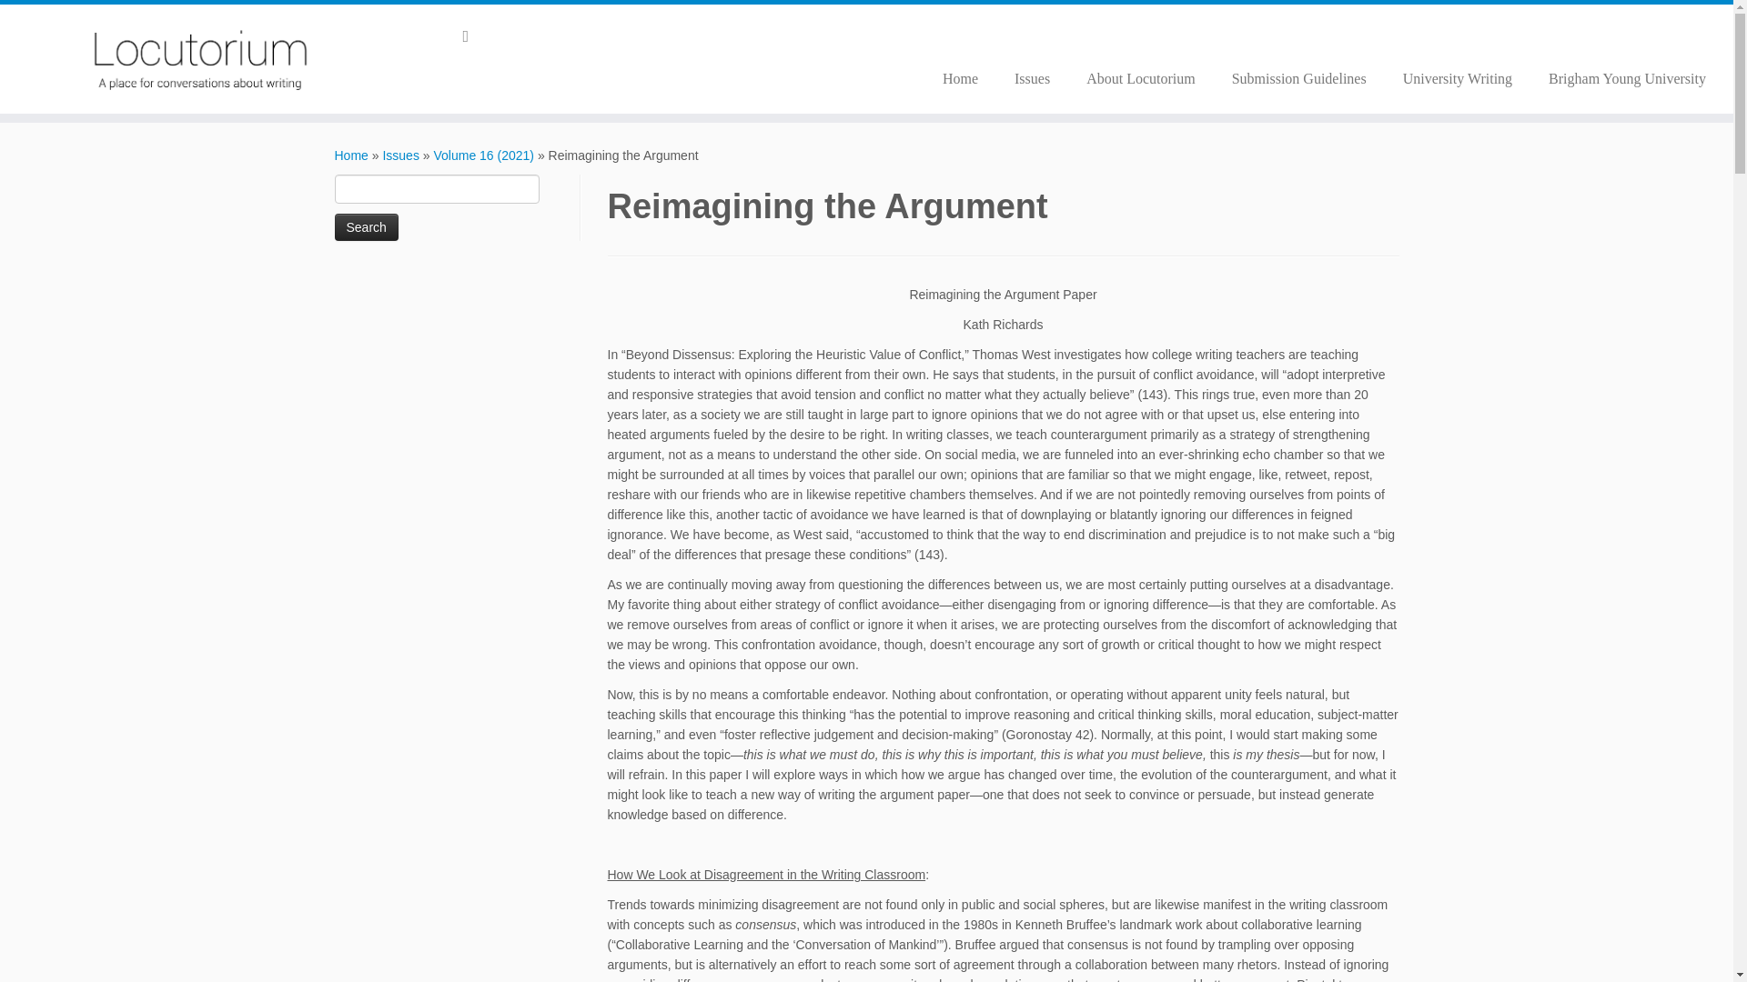  I want to click on Issues, so click(400, 155).